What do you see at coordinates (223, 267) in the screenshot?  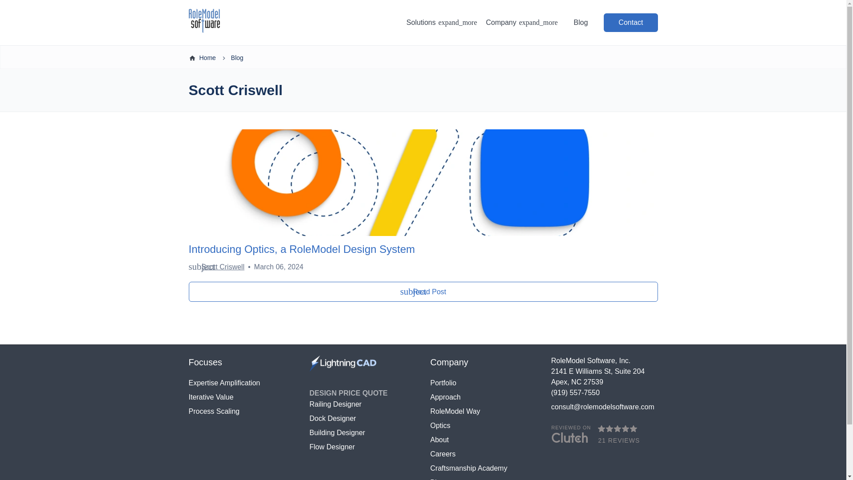 I see `Scott Criswell` at bounding box center [223, 267].